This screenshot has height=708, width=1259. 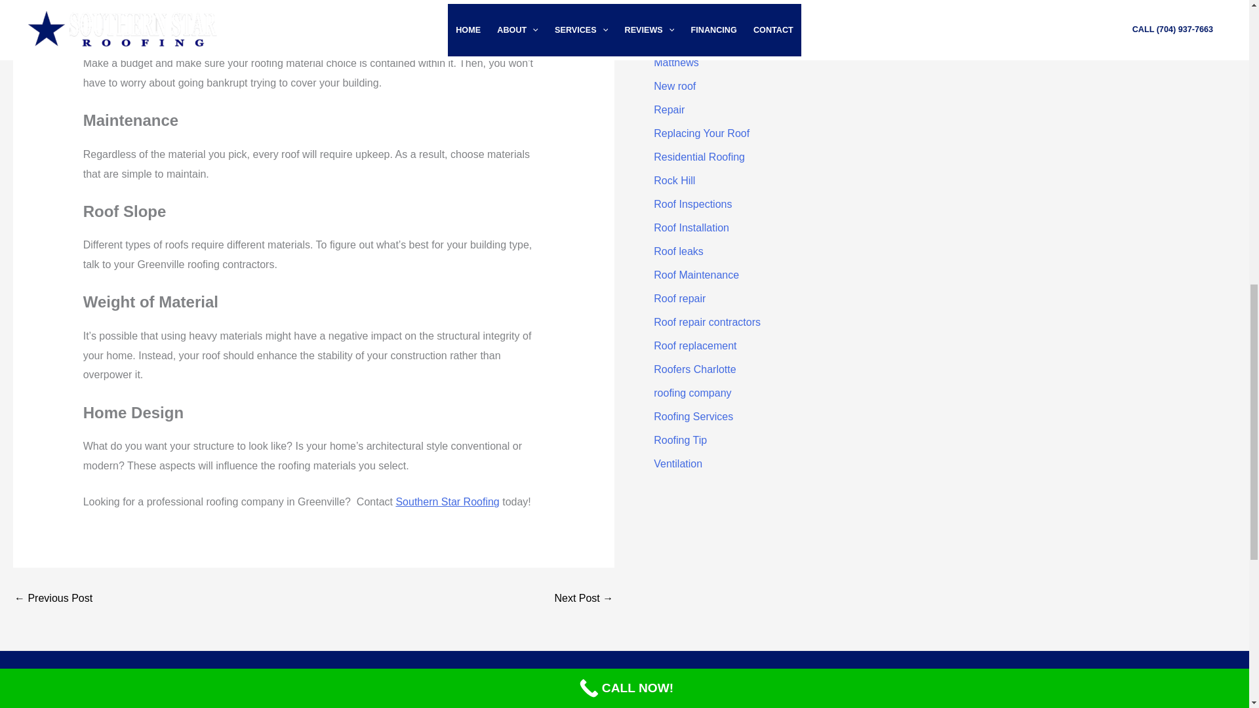 I want to click on How to choose the right roofing contractor in Asheville?, so click(x=52, y=599).